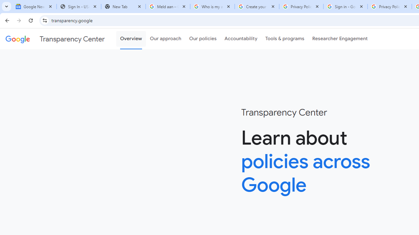 The width and height of the screenshot is (419, 235). I want to click on Accountability, so click(241, 39).